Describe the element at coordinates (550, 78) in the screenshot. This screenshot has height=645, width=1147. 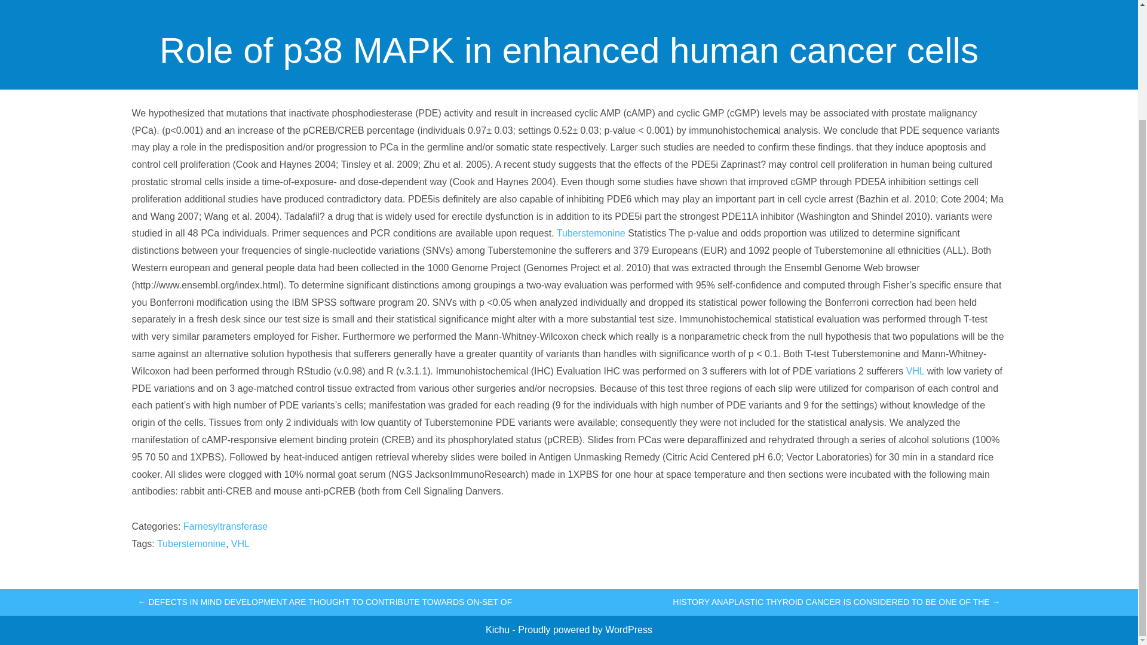
I see `bio2009` at that location.